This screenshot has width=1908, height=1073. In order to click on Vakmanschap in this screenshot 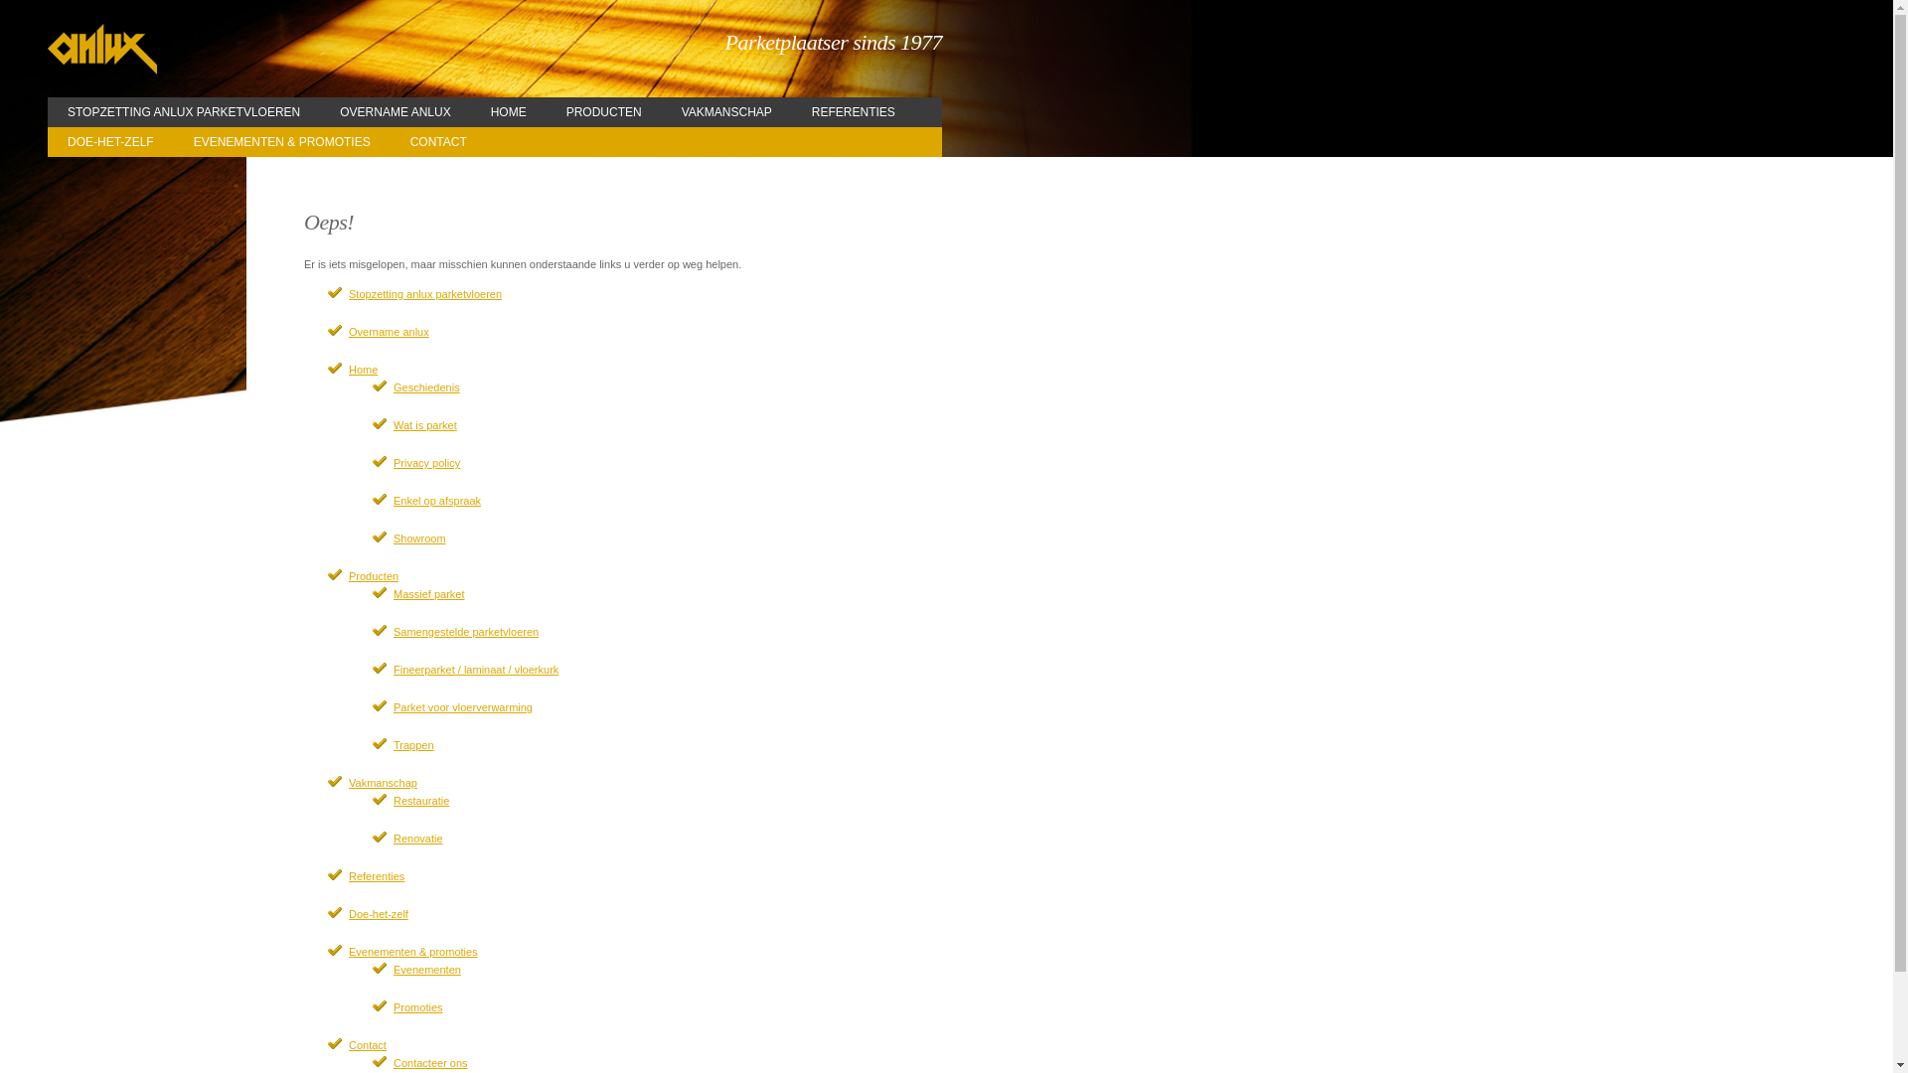, I will do `click(384, 783)`.